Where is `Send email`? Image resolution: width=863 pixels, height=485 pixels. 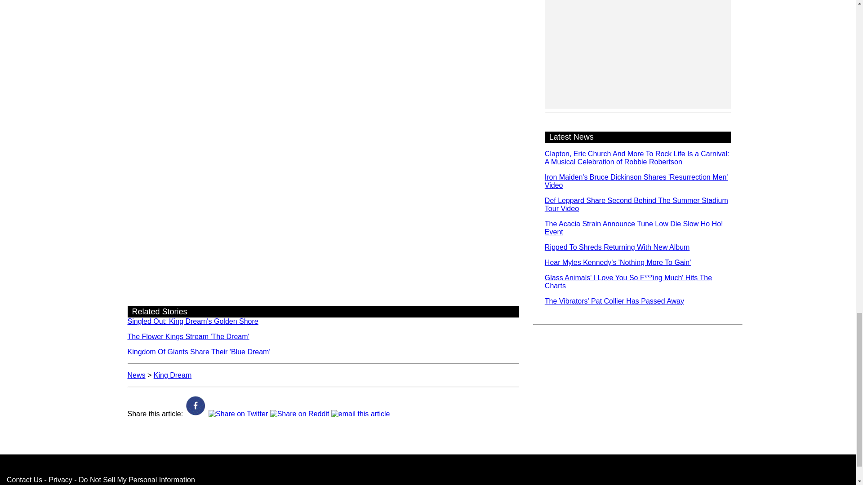
Send email is located at coordinates (360, 413).